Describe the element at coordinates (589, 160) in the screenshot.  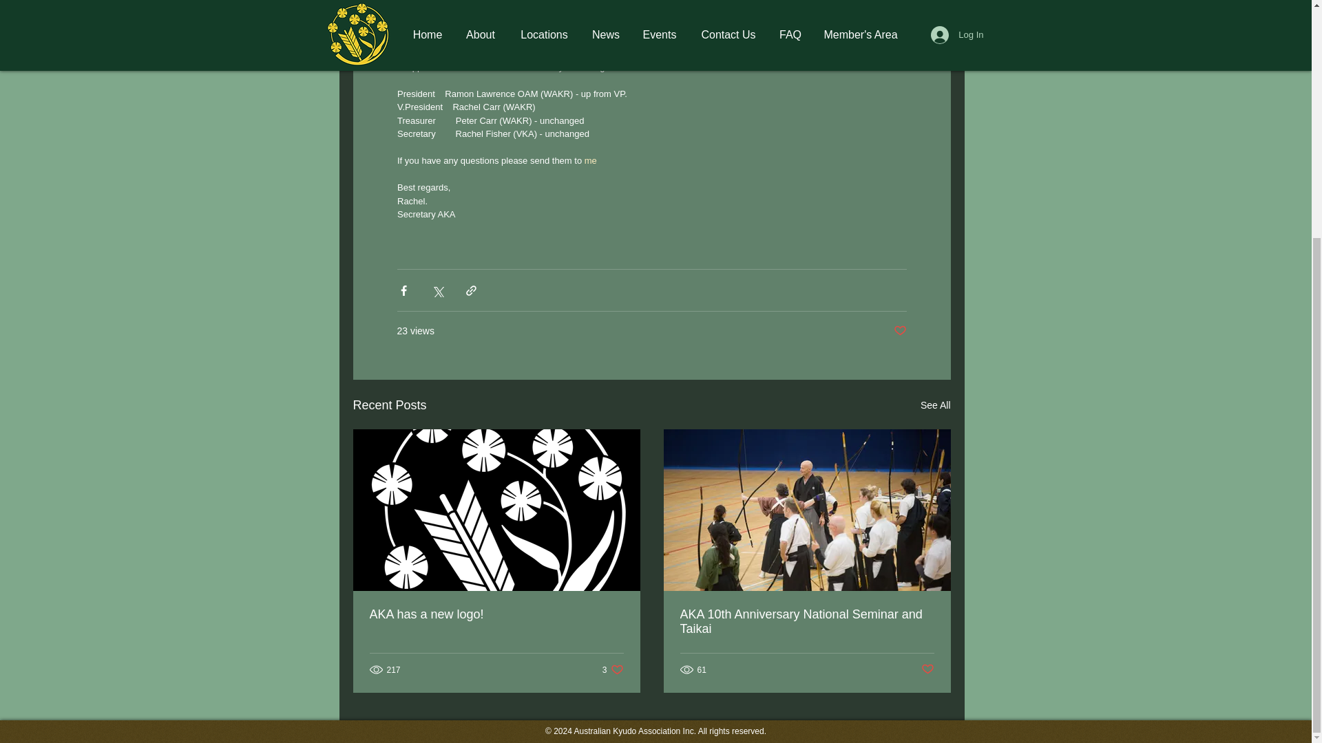
I see ` agenda` at that location.